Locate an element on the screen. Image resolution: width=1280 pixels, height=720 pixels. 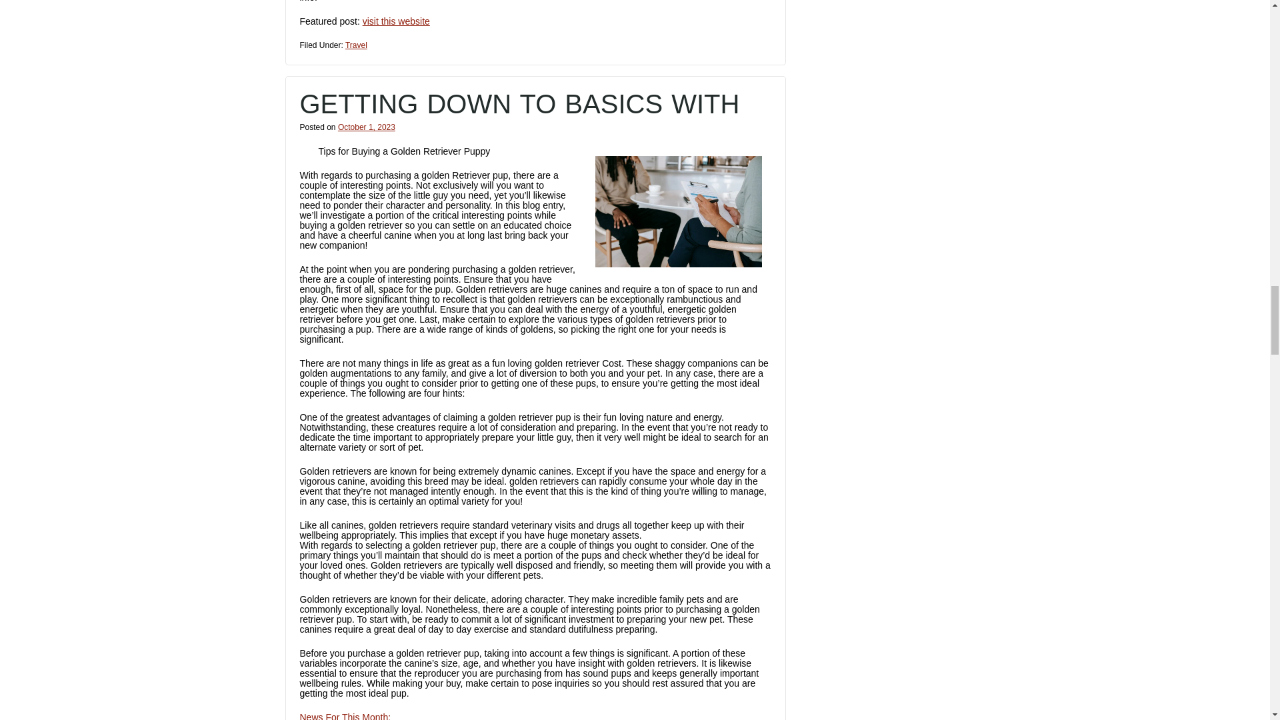
News For This Month: is located at coordinates (345, 716).